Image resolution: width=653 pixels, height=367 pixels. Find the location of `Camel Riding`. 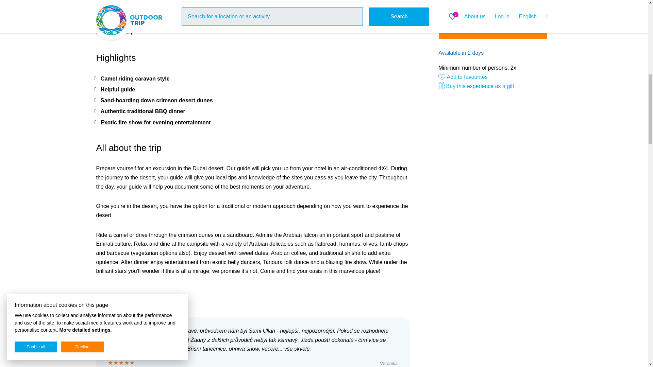

Camel Riding is located at coordinates (174, 5).